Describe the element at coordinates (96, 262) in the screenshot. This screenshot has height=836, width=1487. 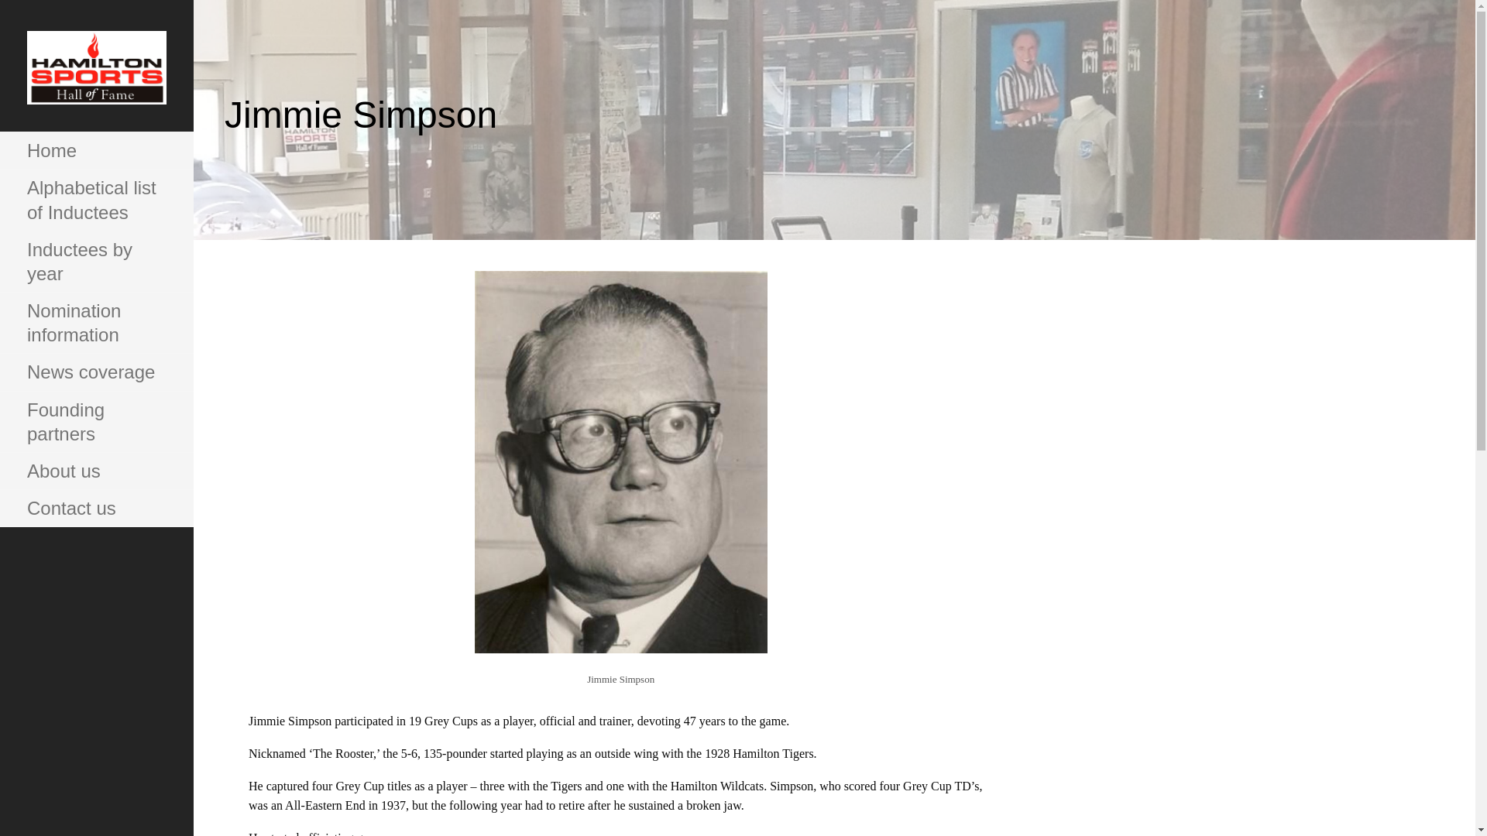
I see `Inductees by year` at that location.